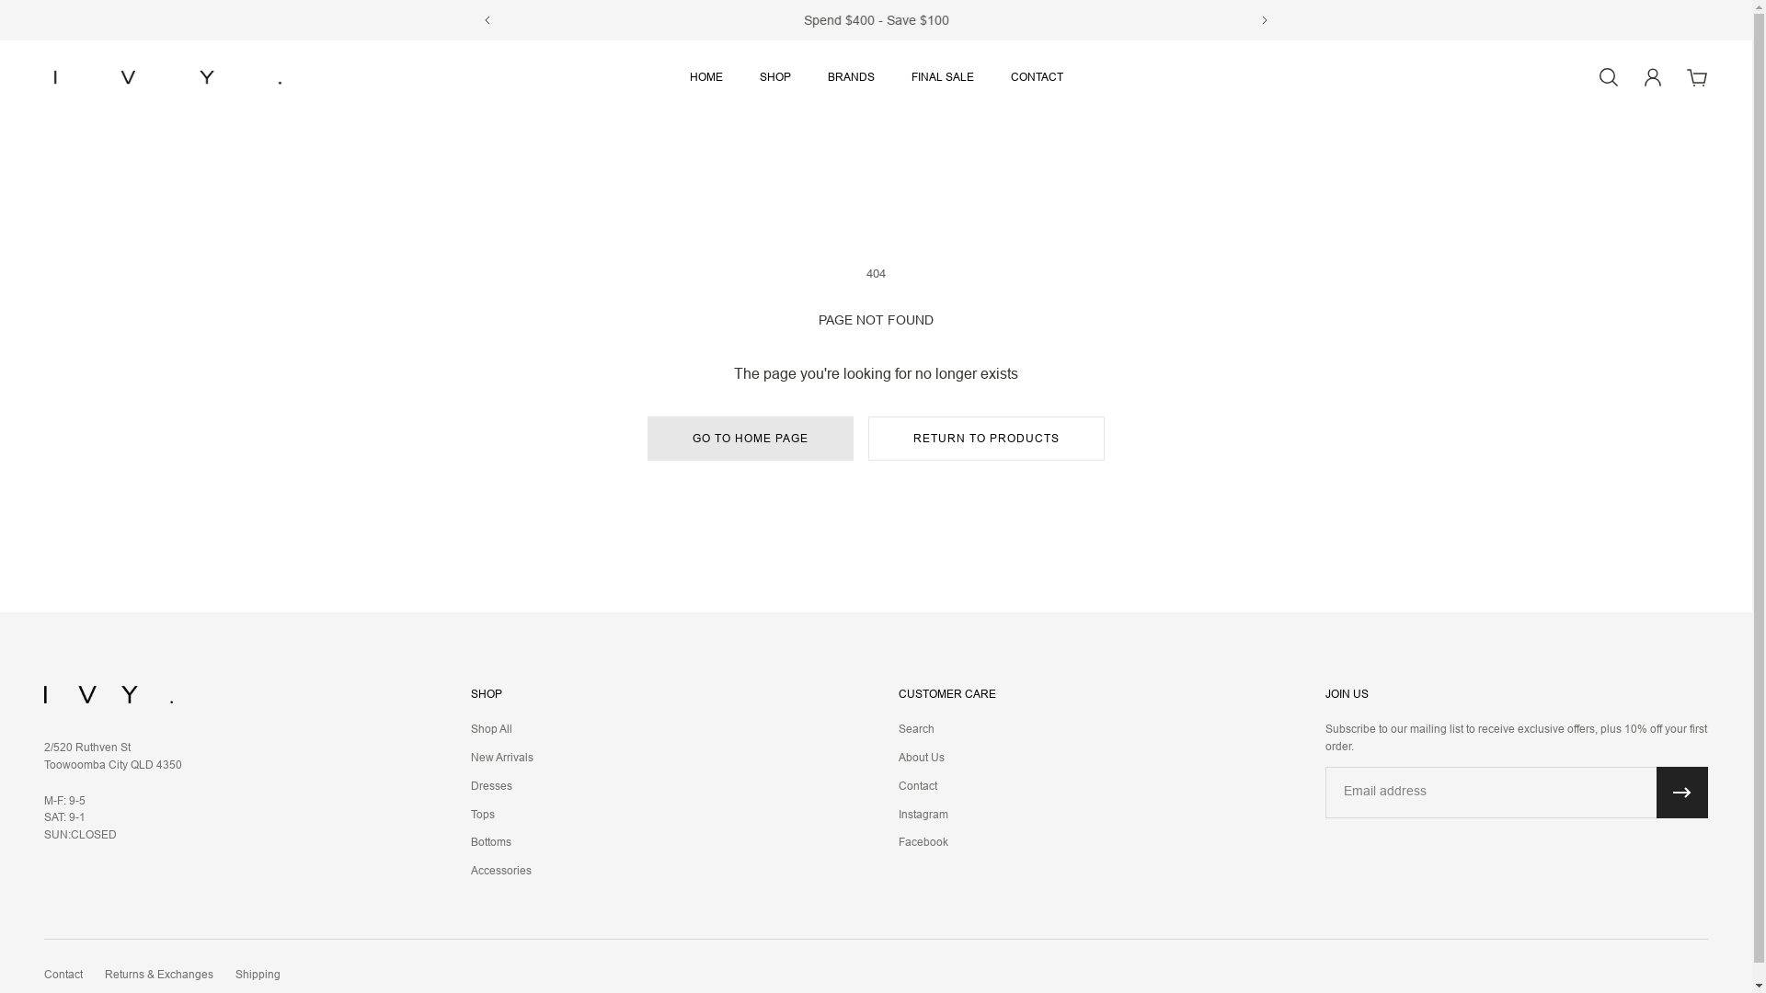 The image size is (1766, 993). What do you see at coordinates (1036, 86) in the screenshot?
I see `CONTACT` at bounding box center [1036, 86].